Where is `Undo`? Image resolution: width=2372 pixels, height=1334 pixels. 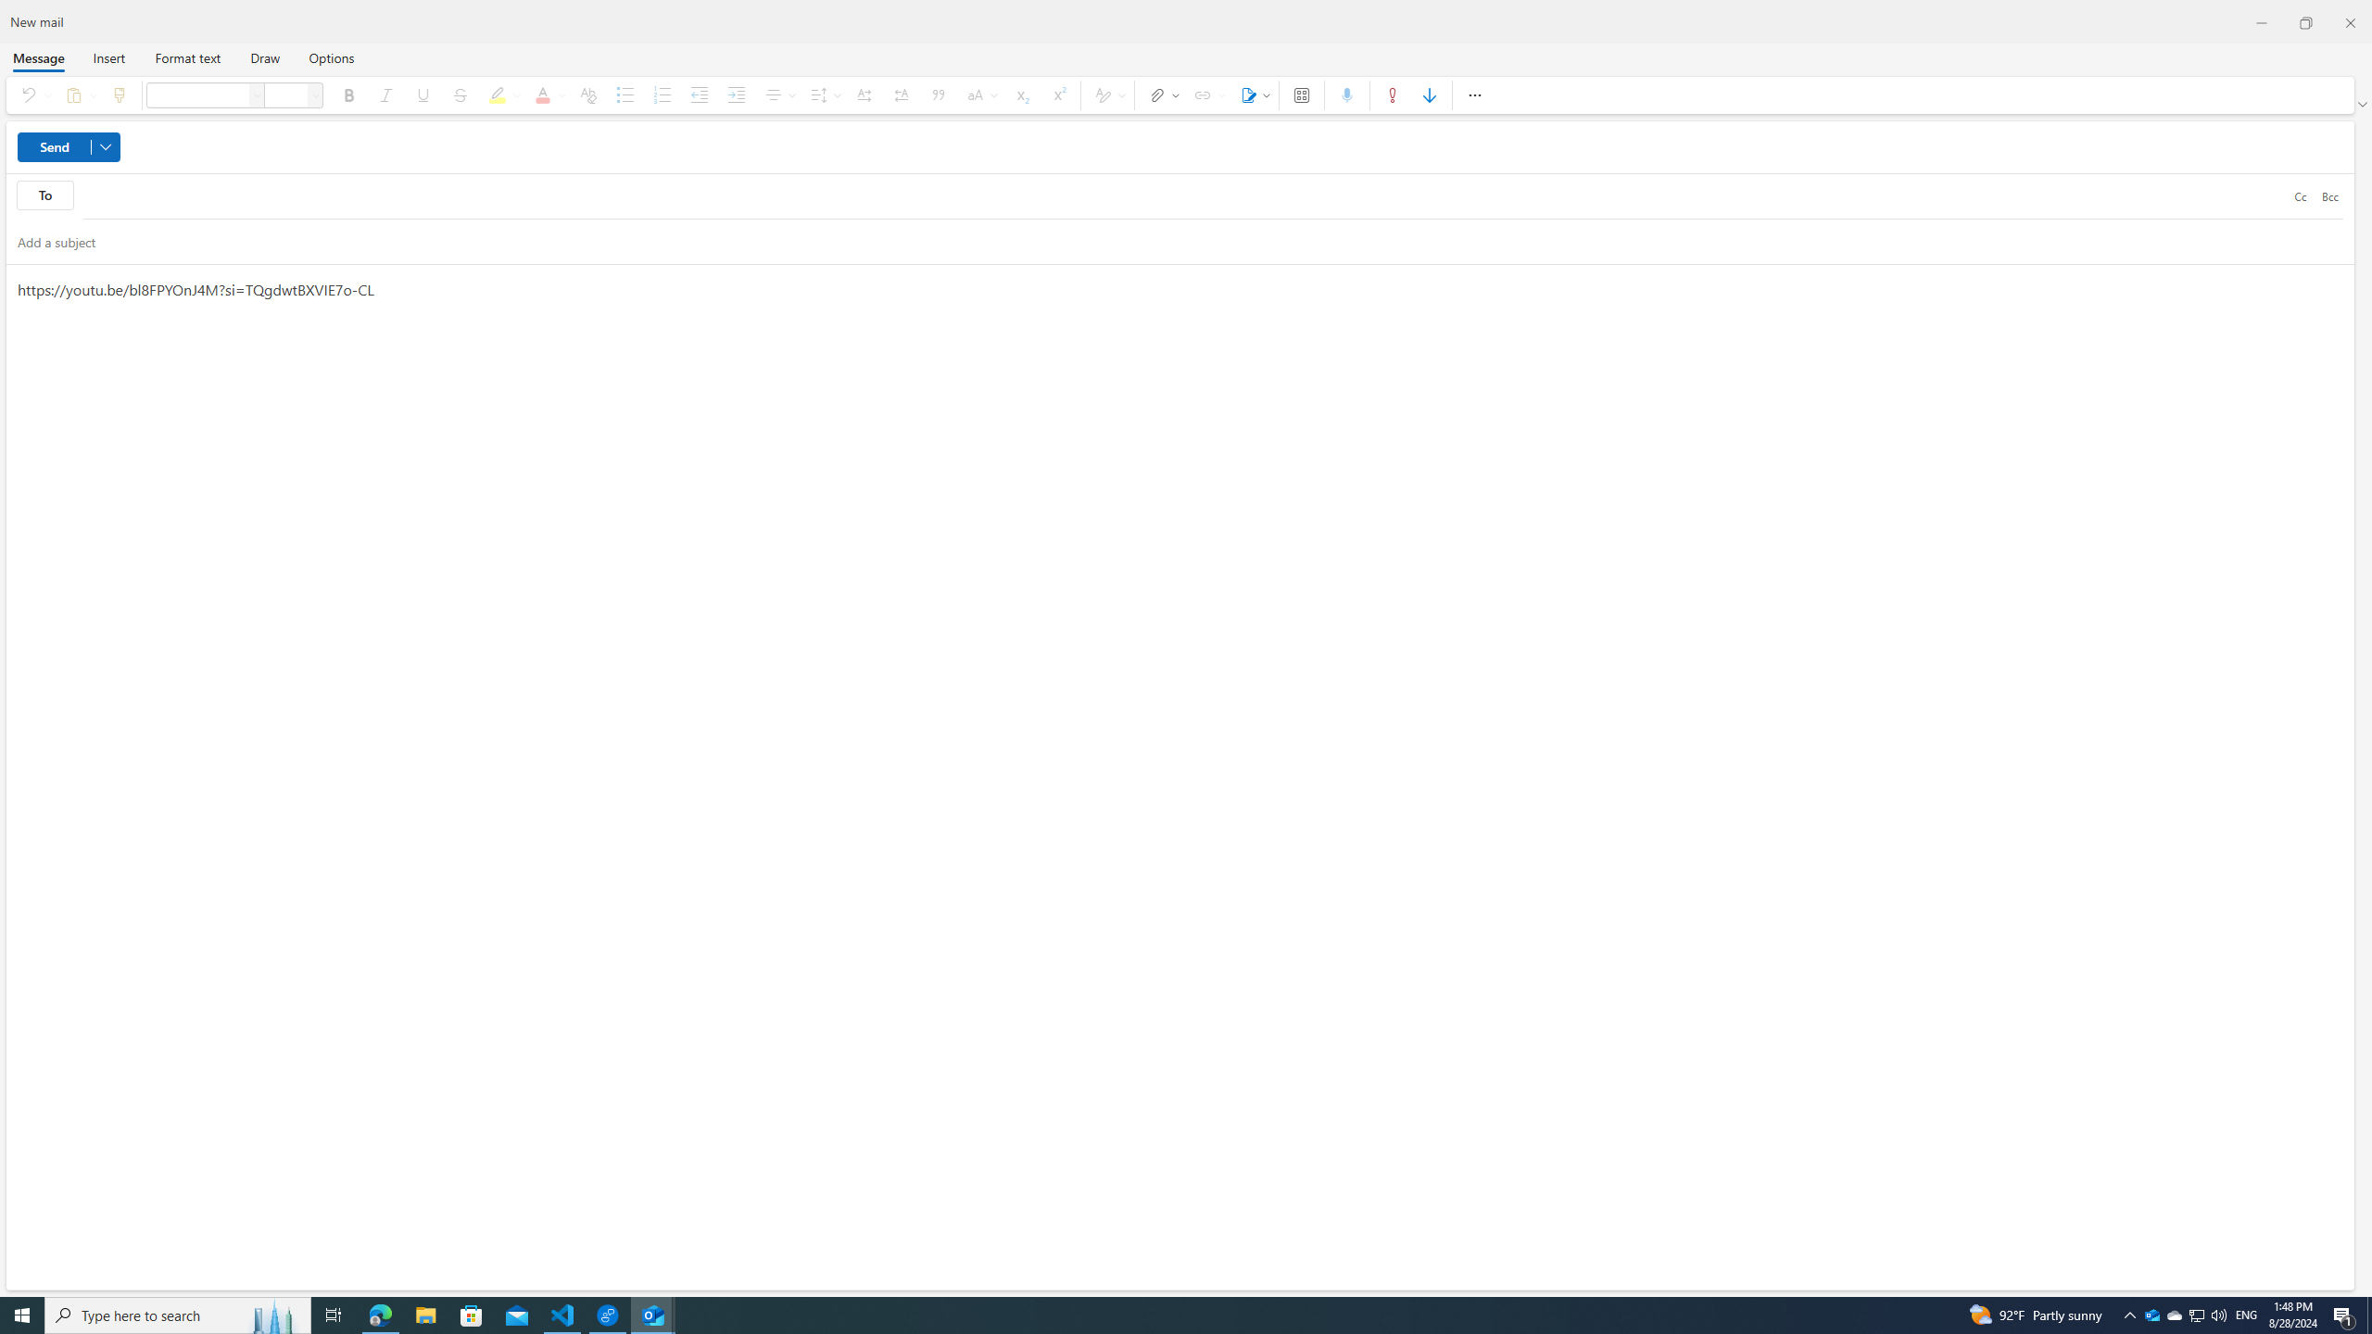 Undo is located at coordinates (32, 94).